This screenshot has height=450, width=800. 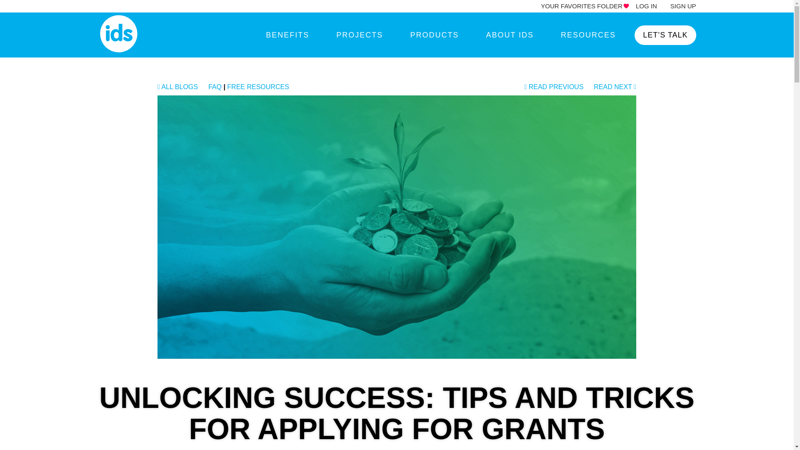 I want to click on YOUR FAVORITES FOLDER, so click(x=581, y=6).